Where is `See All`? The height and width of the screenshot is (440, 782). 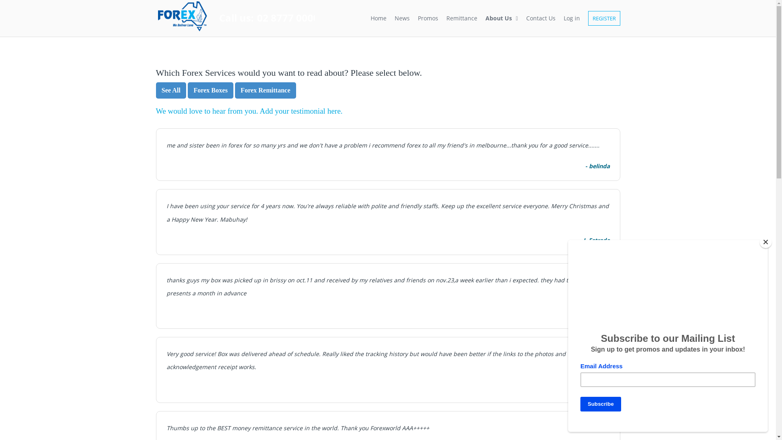
See All is located at coordinates (171, 90).